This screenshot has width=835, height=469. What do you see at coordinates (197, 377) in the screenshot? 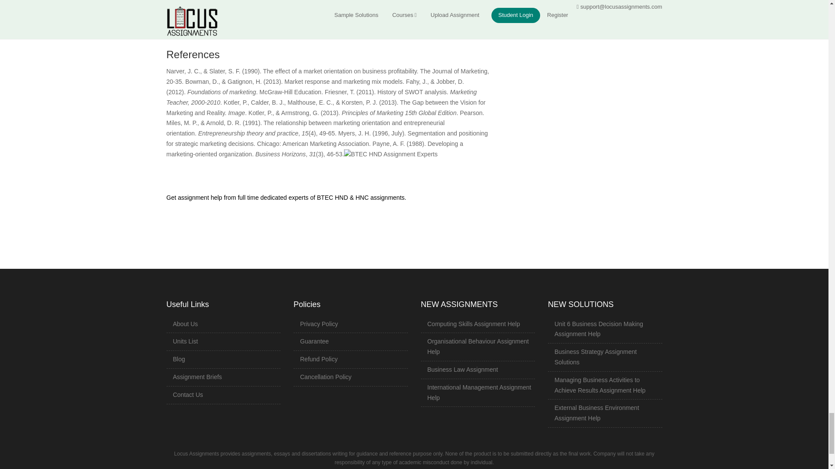
I see `Assignments` at bounding box center [197, 377].